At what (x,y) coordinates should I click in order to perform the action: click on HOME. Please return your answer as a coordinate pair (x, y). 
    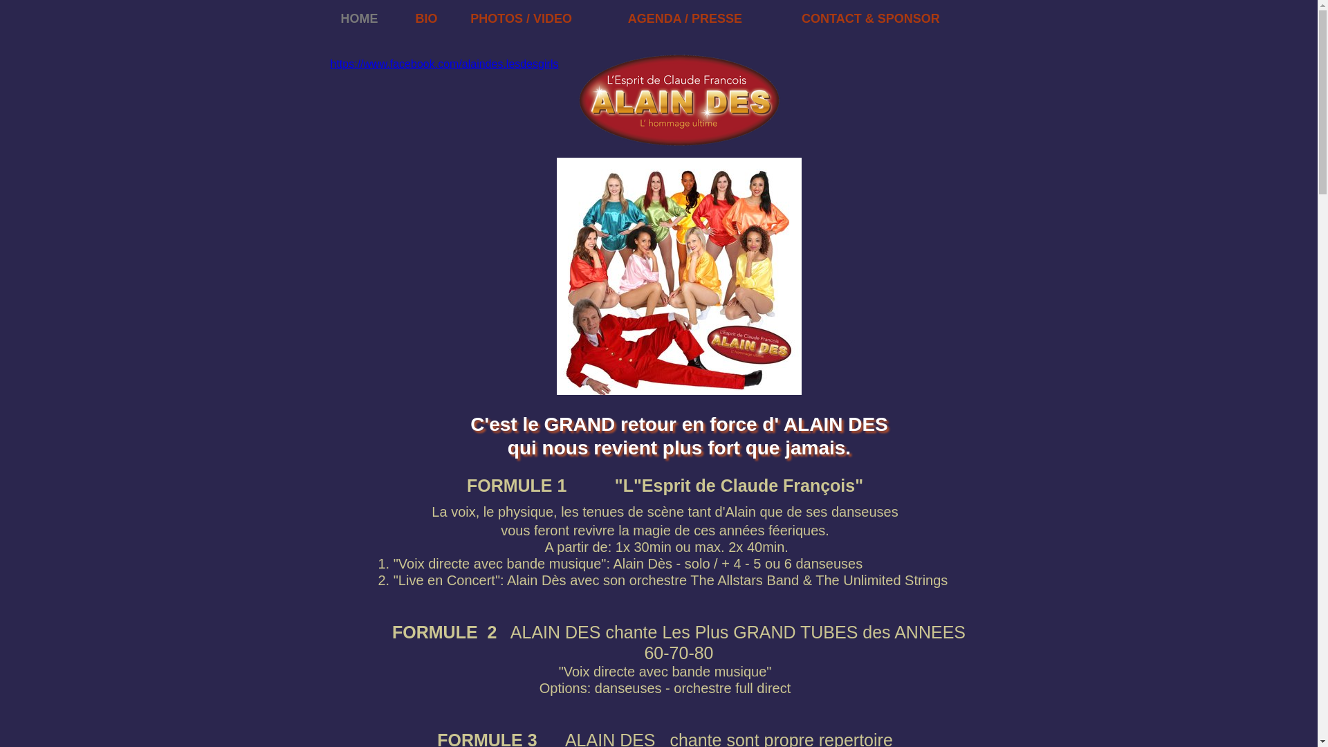
    Looking at the image, I should click on (368, 19).